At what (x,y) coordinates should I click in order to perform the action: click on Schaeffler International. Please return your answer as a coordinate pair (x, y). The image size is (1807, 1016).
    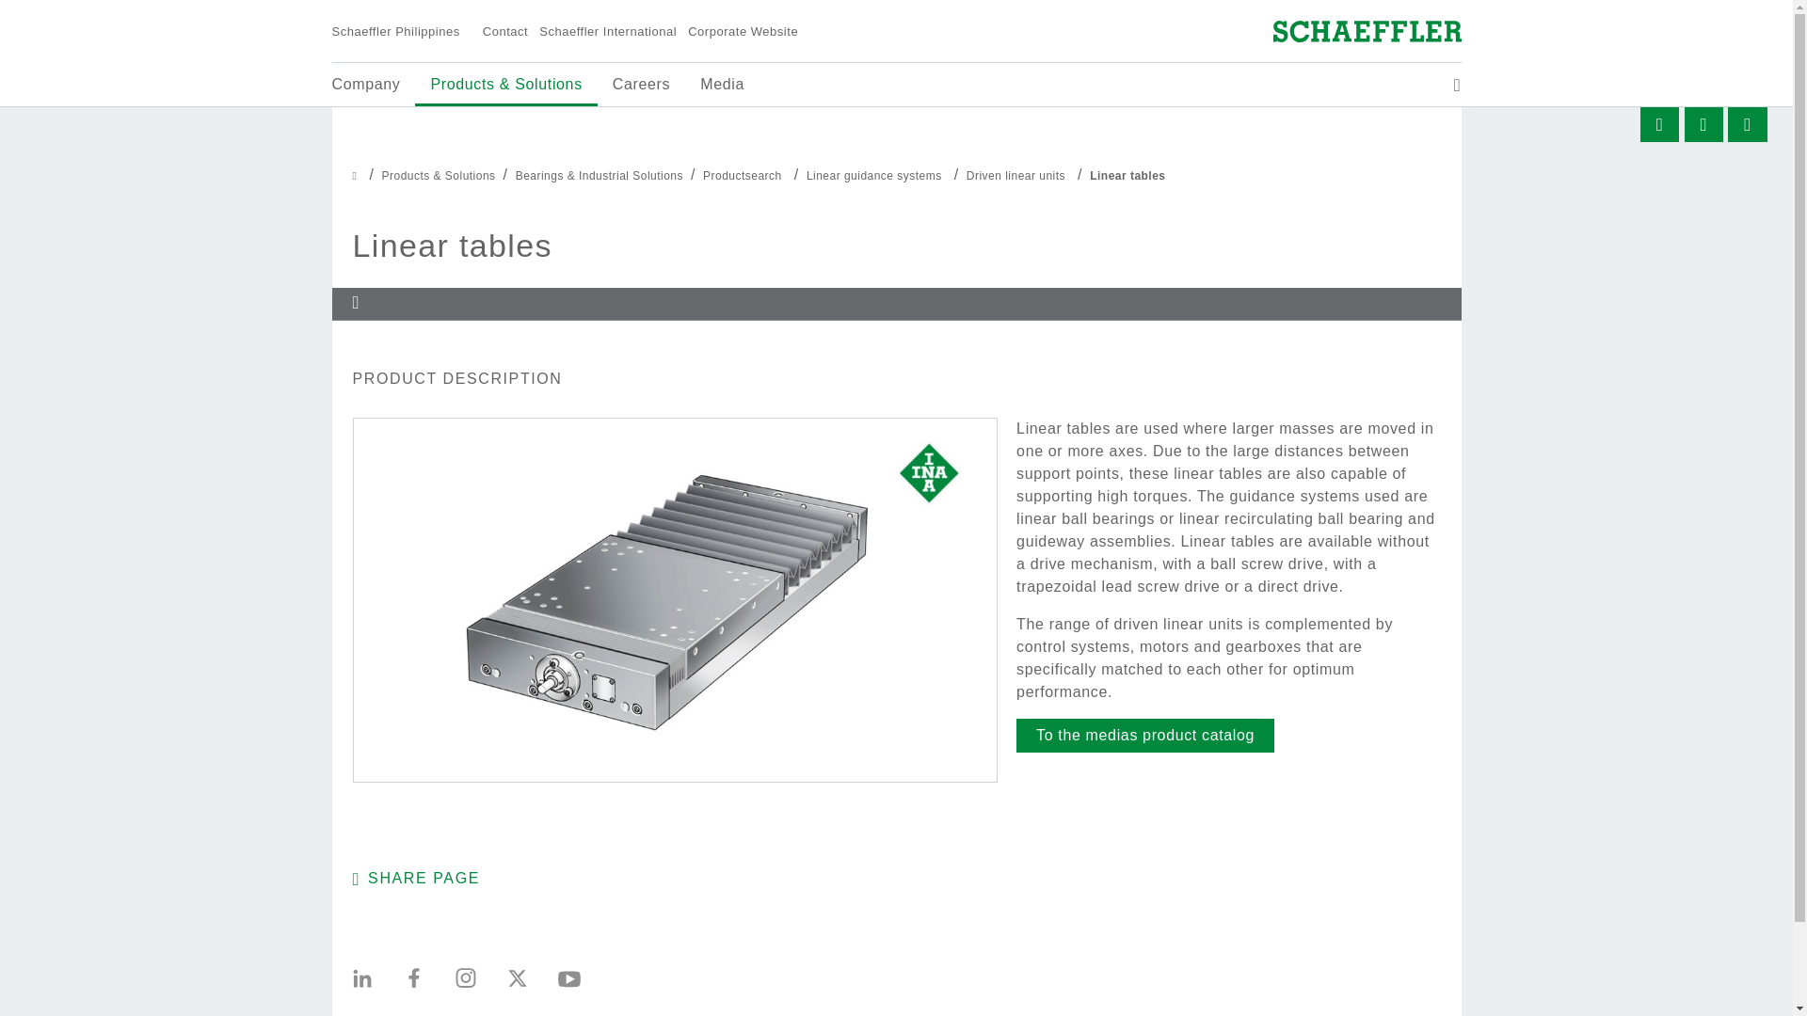
    Looking at the image, I should click on (601, 32).